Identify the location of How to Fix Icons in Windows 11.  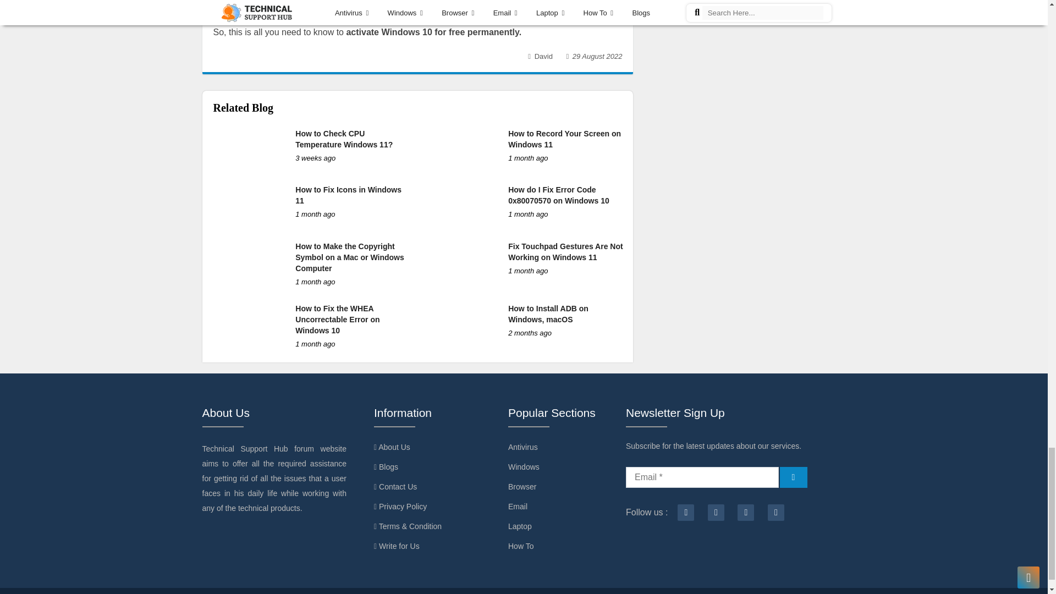
(348, 195).